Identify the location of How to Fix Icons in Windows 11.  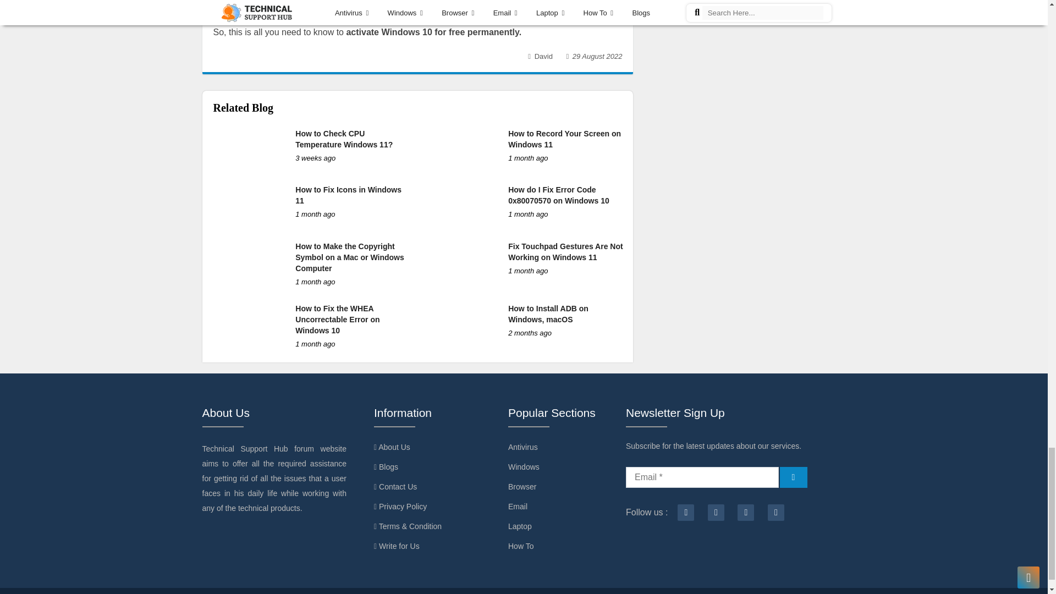
(348, 195).